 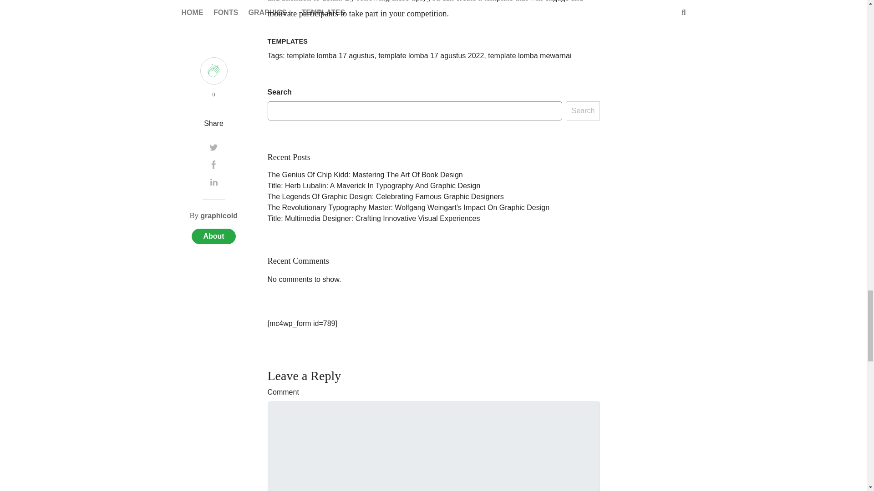 What do you see at coordinates (583, 110) in the screenshot?
I see `Search` at bounding box center [583, 110].